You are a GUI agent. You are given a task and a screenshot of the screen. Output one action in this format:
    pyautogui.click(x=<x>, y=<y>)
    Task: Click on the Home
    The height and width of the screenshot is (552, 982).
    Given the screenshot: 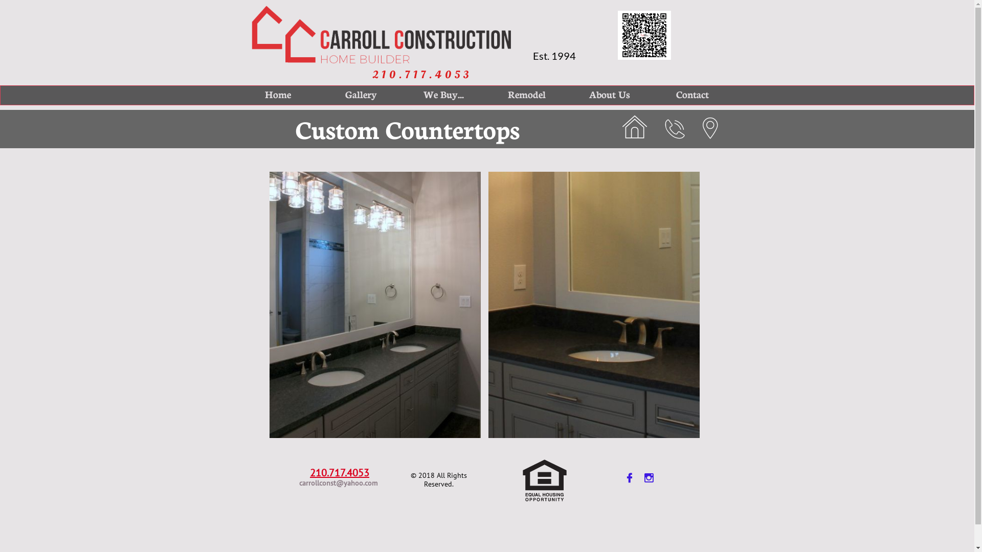 What is the action you would take?
    pyautogui.click(x=278, y=94)
    